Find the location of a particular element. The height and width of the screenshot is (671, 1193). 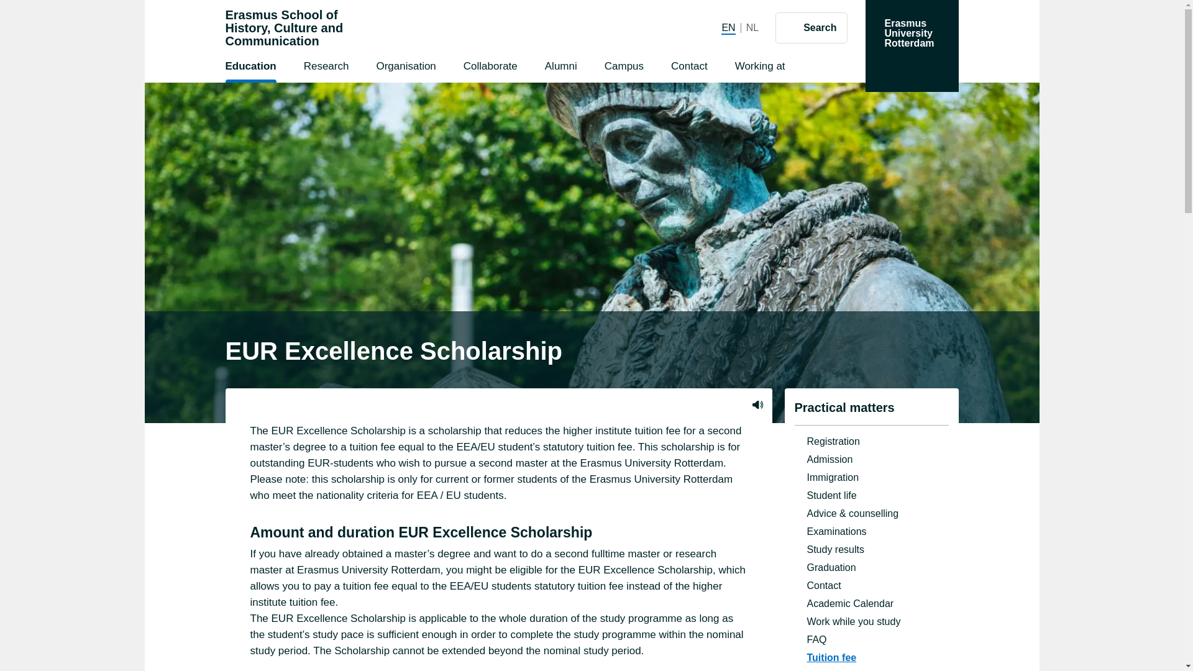

Education is located at coordinates (688, 68).